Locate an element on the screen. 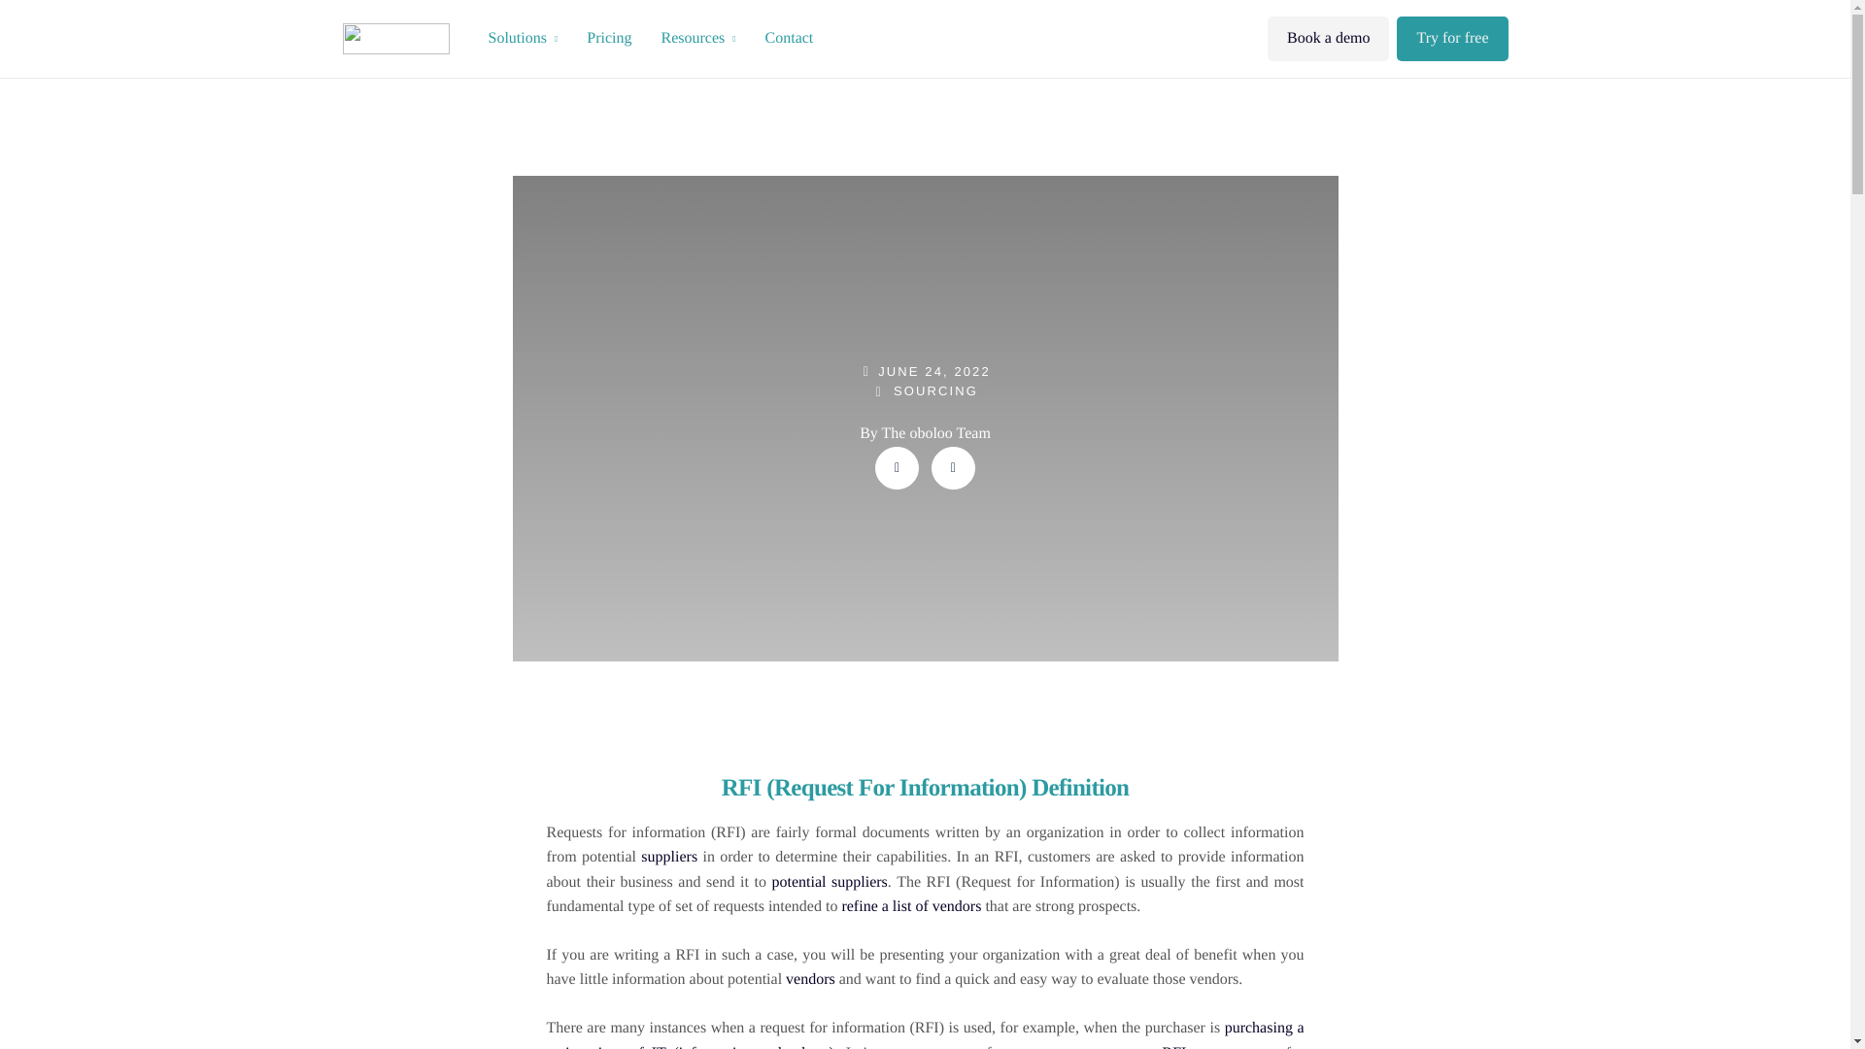 This screenshot has width=1865, height=1049. refine a list of vendors is located at coordinates (910, 905).